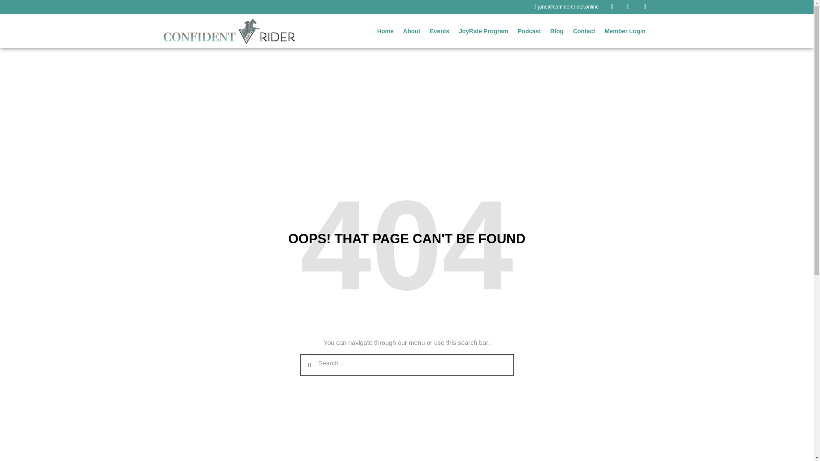  I want to click on Blog, so click(557, 31).